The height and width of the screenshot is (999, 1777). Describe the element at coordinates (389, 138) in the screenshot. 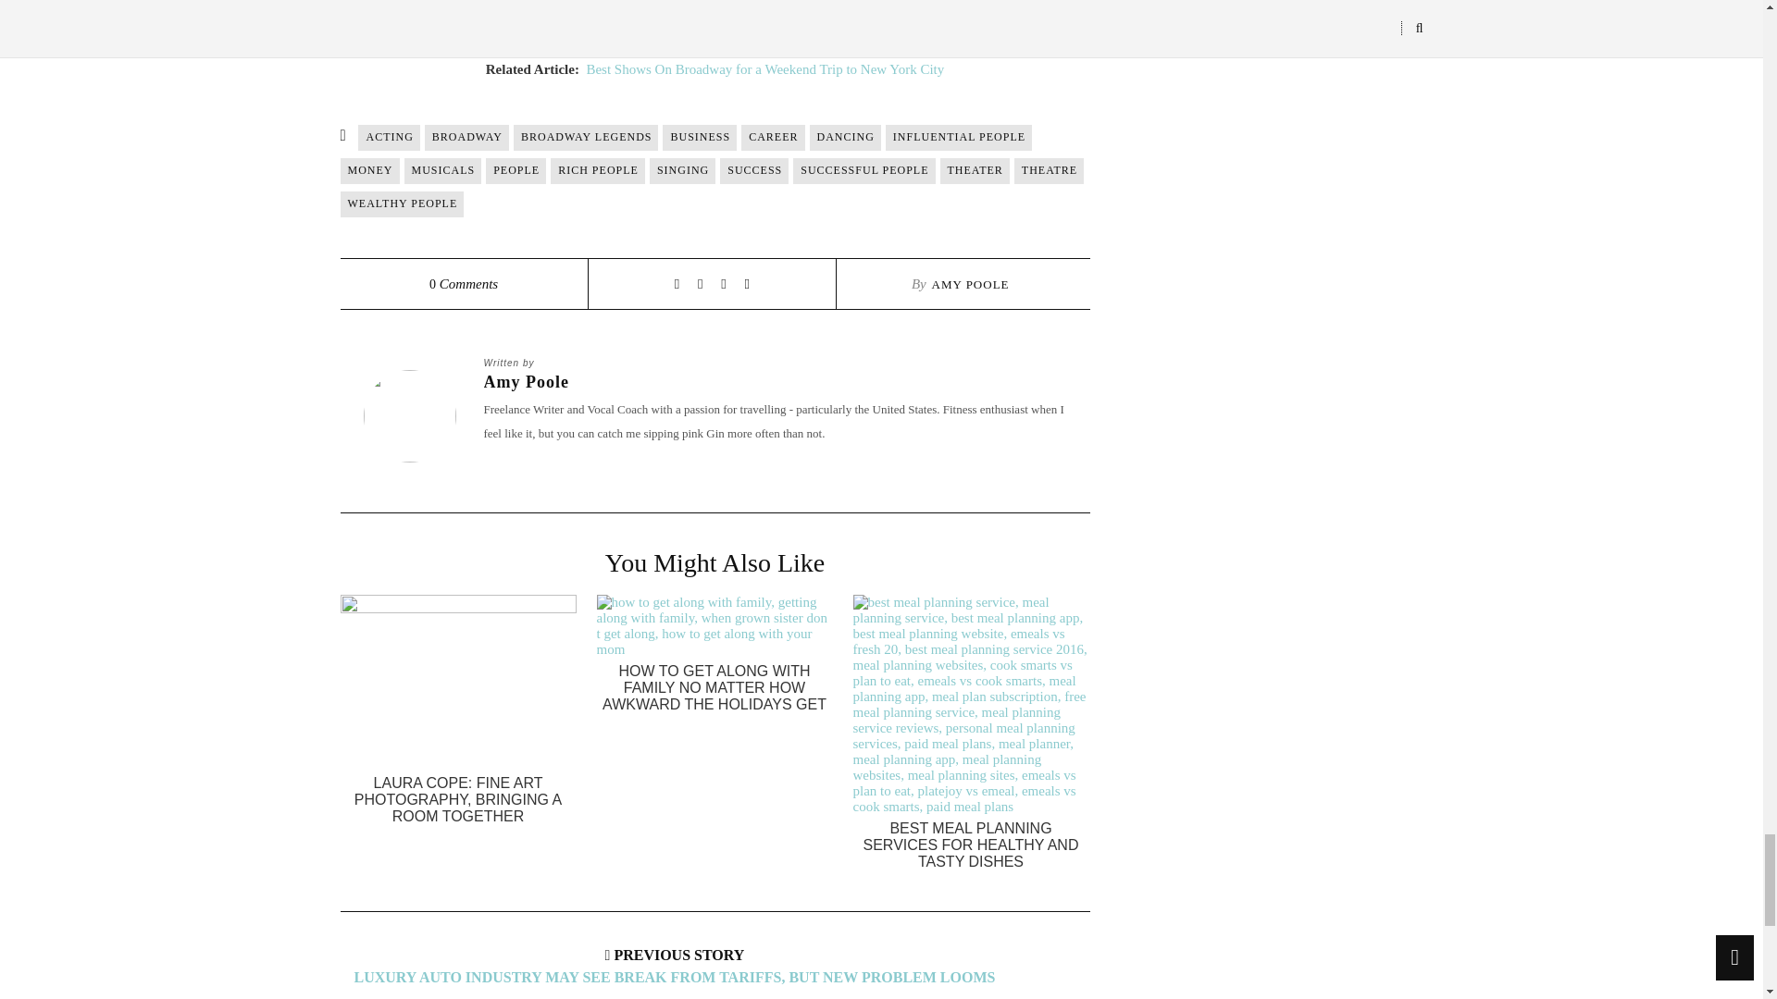

I see `ACTING` at that location.